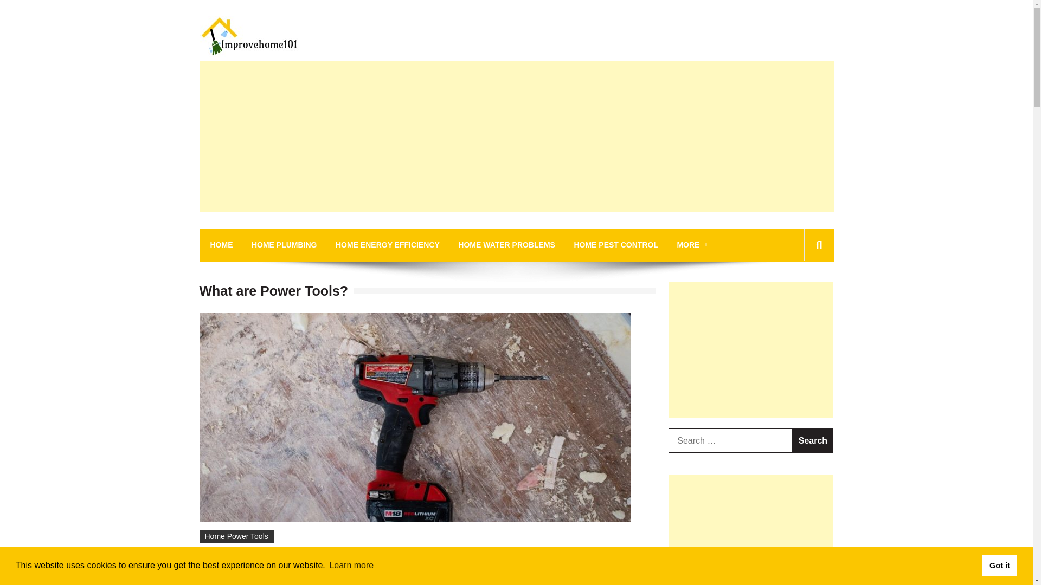 This screenshot has width=1041, height=585. I want to click on Advertisement, so click(750, 530).